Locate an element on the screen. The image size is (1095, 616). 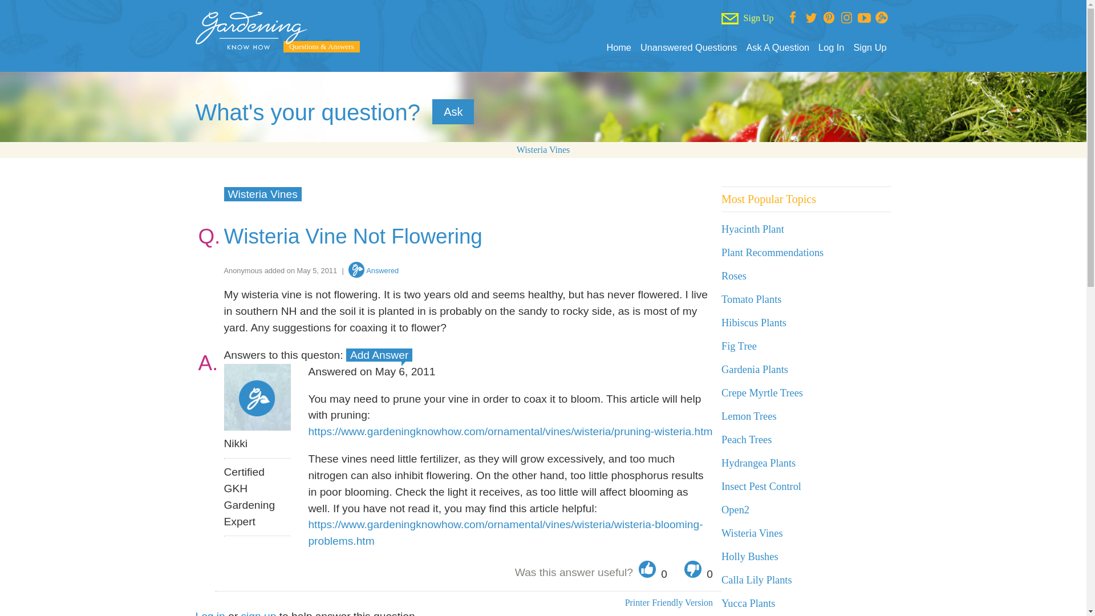
Crepe Myrtle Trees is located at coordinates (762, 392).